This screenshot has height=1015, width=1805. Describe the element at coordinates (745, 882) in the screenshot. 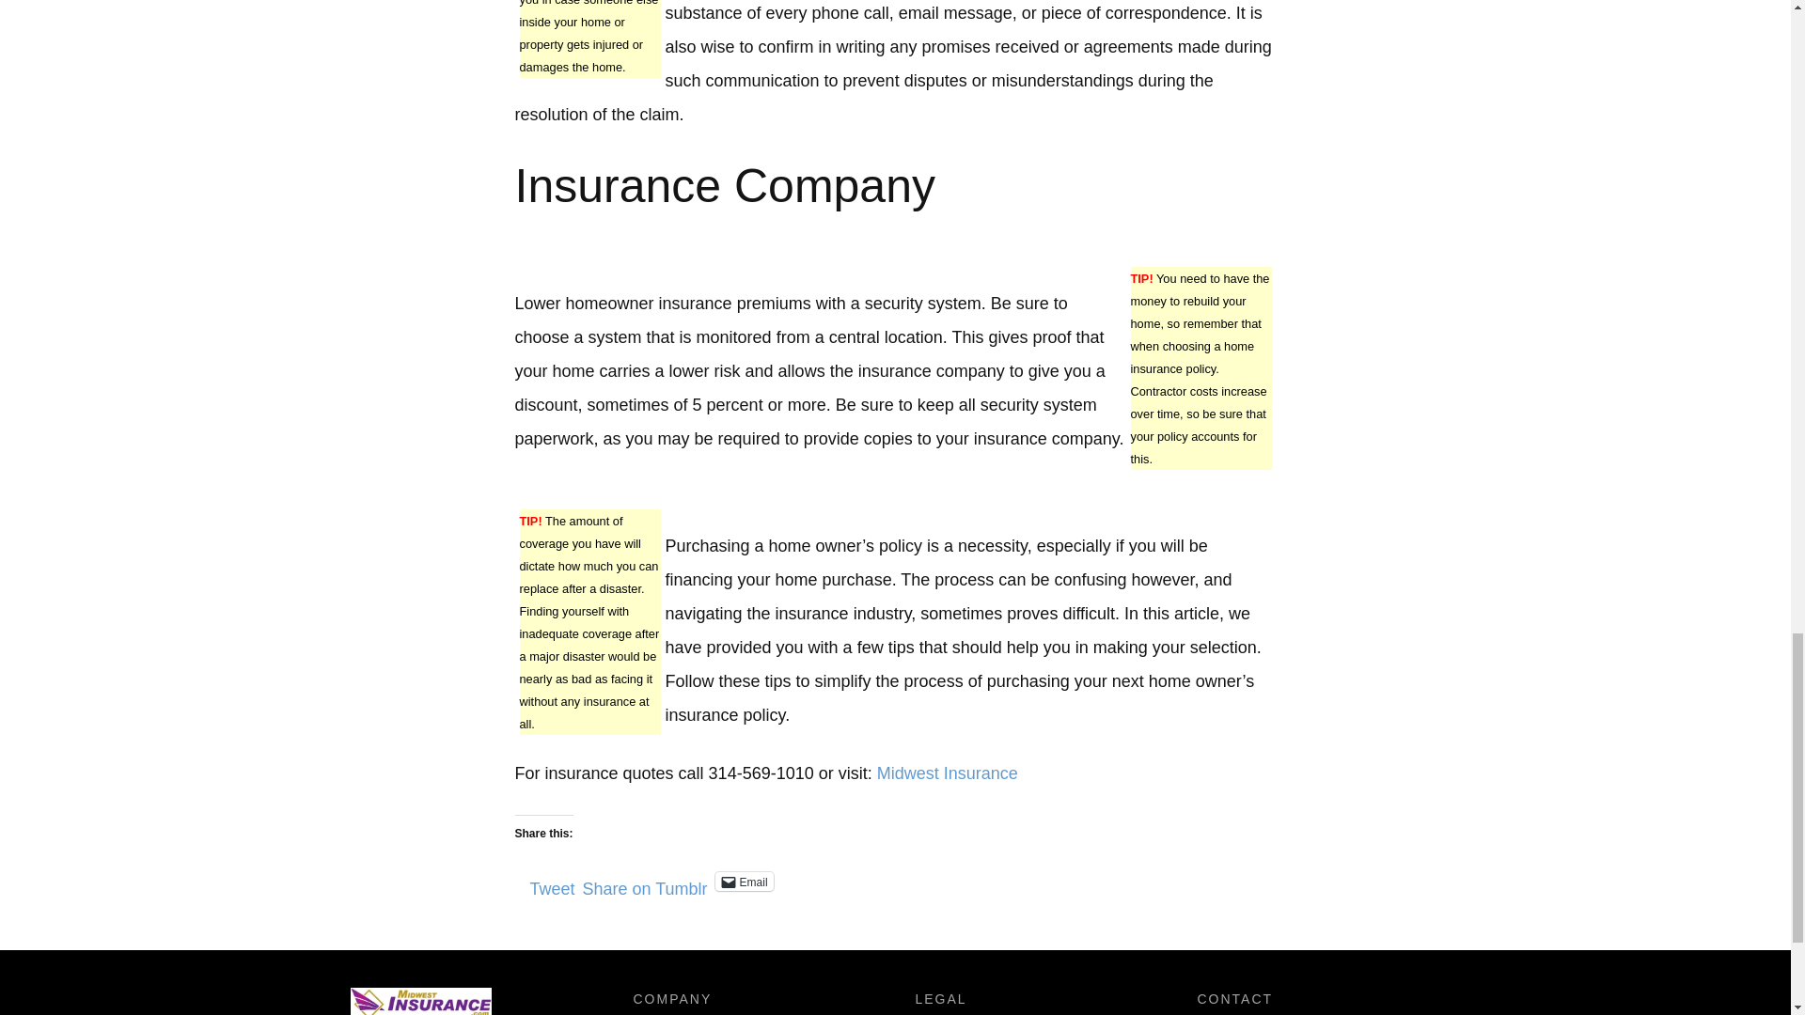

I see `Click to email a link to a friend` at that location.